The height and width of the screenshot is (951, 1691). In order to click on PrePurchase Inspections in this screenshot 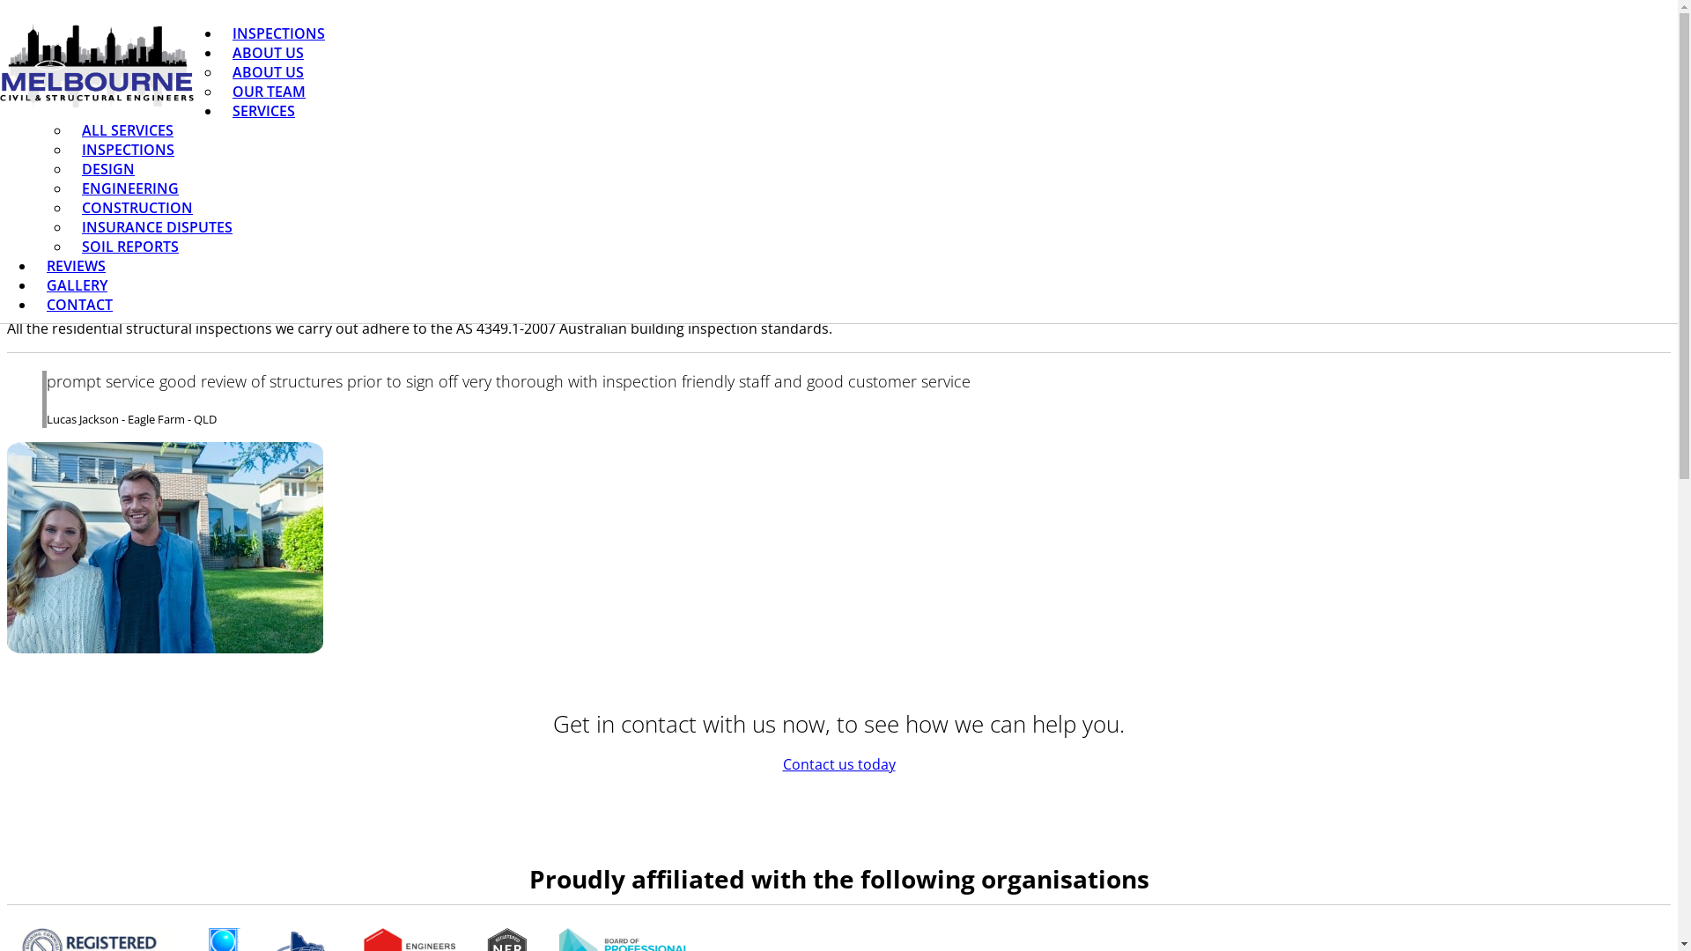, I will do `click(166, 548)`.